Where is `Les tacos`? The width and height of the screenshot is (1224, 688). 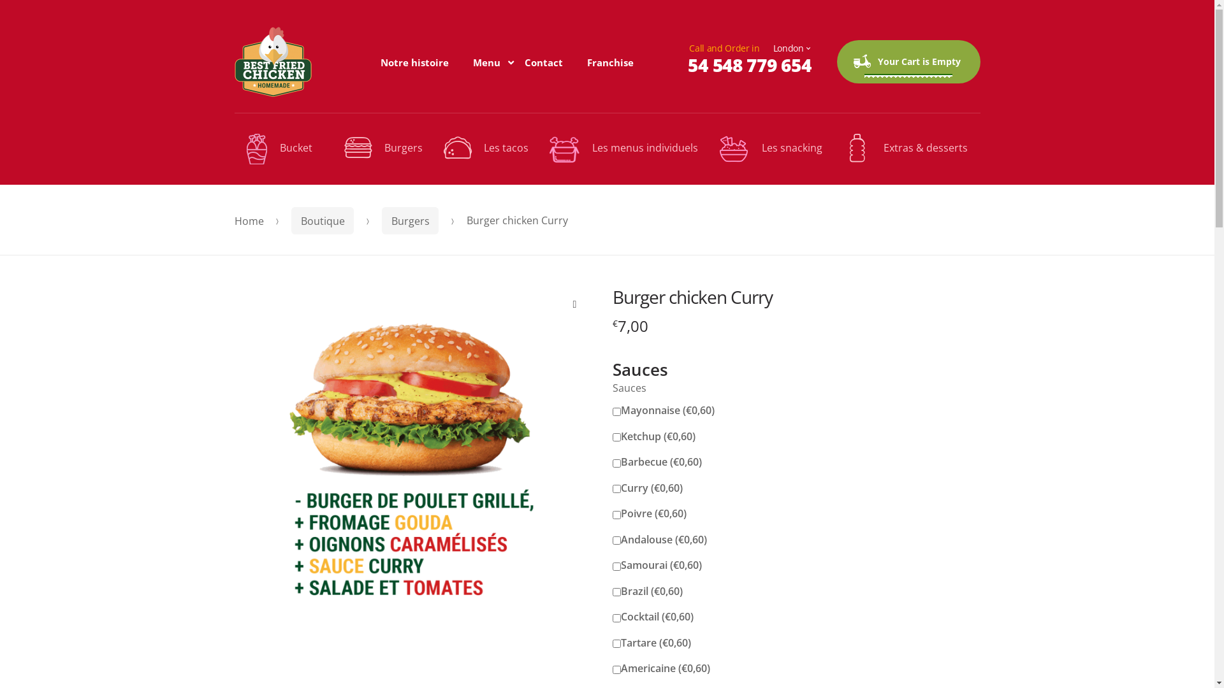
Les tacos is located at coordinates (486, 148).